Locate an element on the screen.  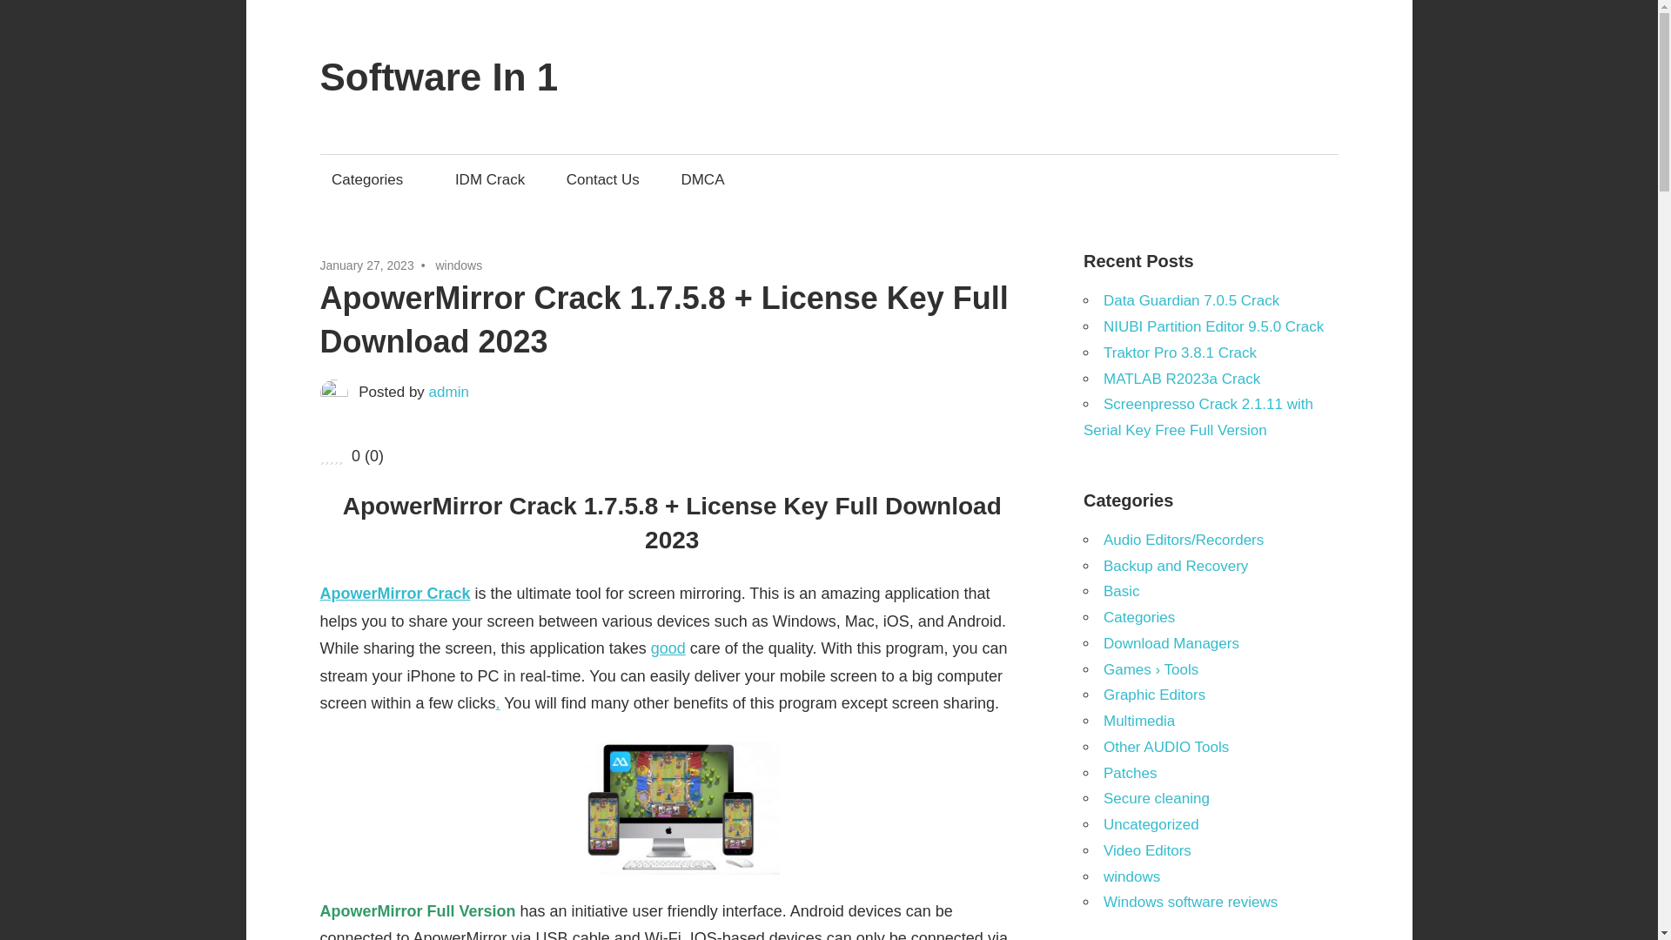
View all posts by admin is located at coordinates (449, 392).